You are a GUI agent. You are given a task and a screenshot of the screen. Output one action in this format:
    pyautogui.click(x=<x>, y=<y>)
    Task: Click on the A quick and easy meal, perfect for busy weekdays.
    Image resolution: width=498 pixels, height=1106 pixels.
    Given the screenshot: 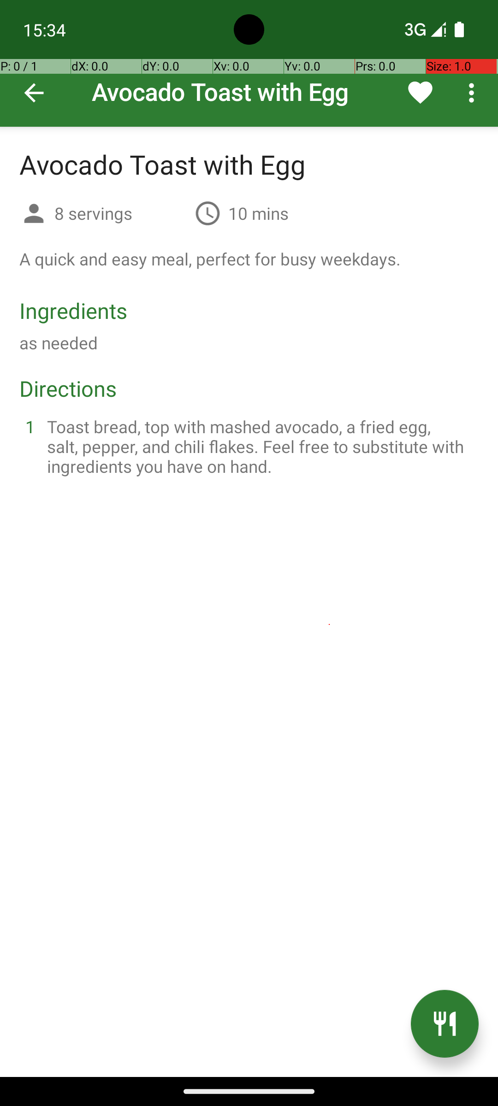 What is the action you would take?
    pyautogui.click(x=210, y=259)
    